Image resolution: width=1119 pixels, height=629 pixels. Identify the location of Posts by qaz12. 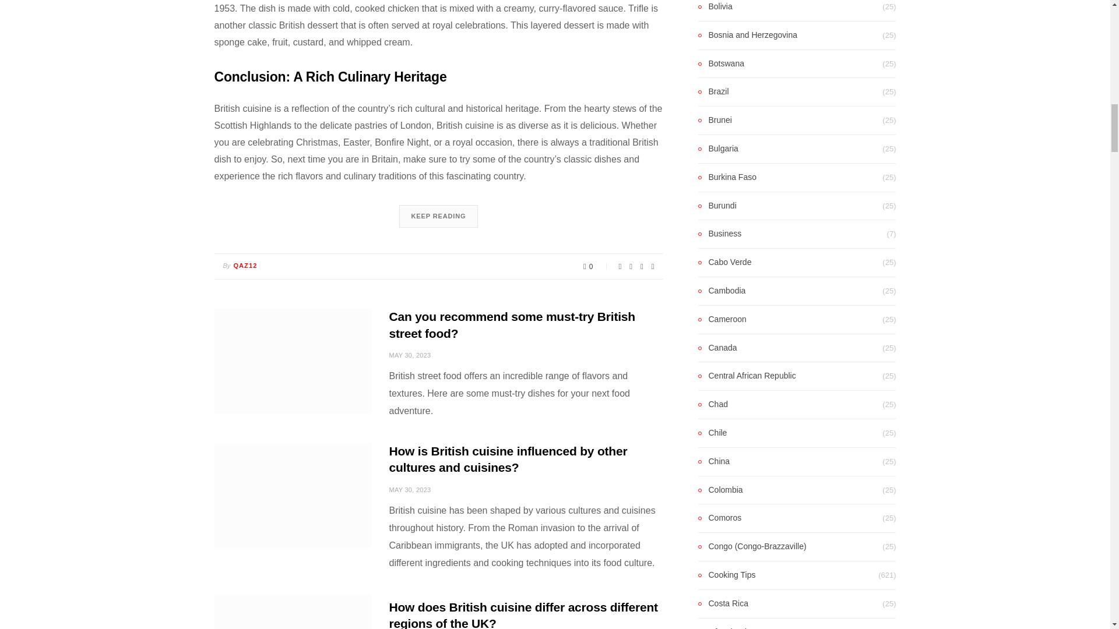
(245, 266).